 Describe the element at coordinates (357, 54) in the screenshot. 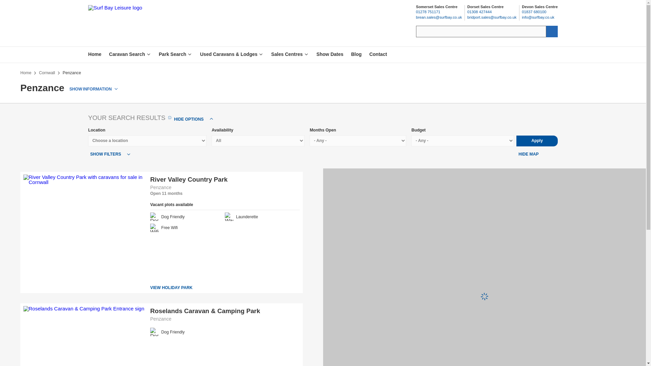

I see `Park Search` at that location.